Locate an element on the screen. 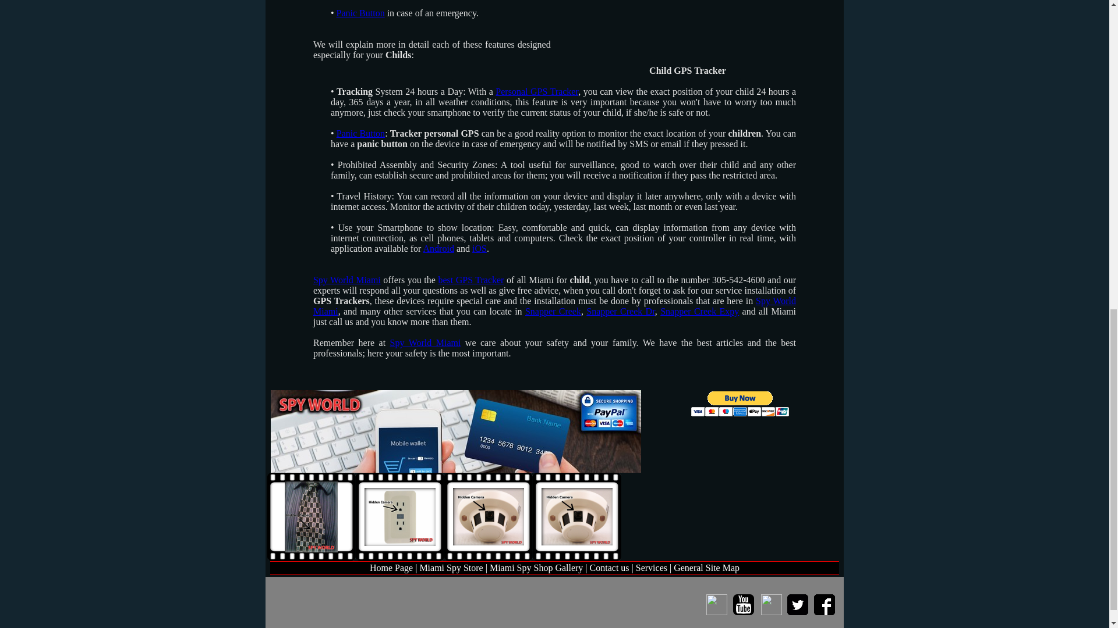 The width and height of the screenshot is (1118, 628). Personal GPS Tracker is located at coordinates (536, 92).